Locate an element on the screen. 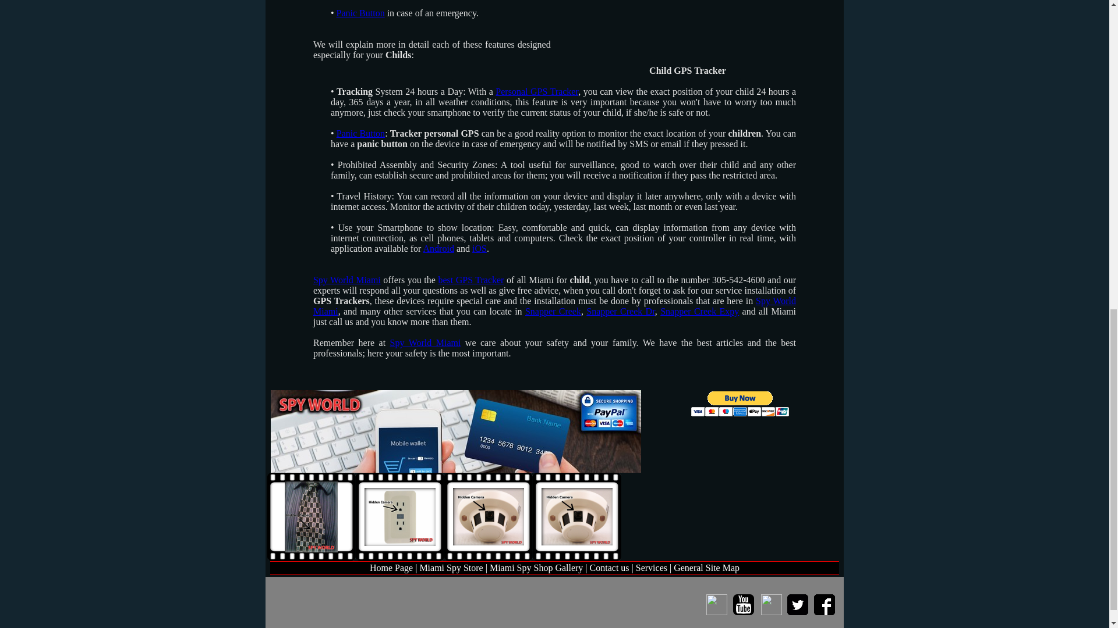 The width and height of the screenshot is (1118, 628). Personal GPS Tracker is located at coordinates (536, 92).